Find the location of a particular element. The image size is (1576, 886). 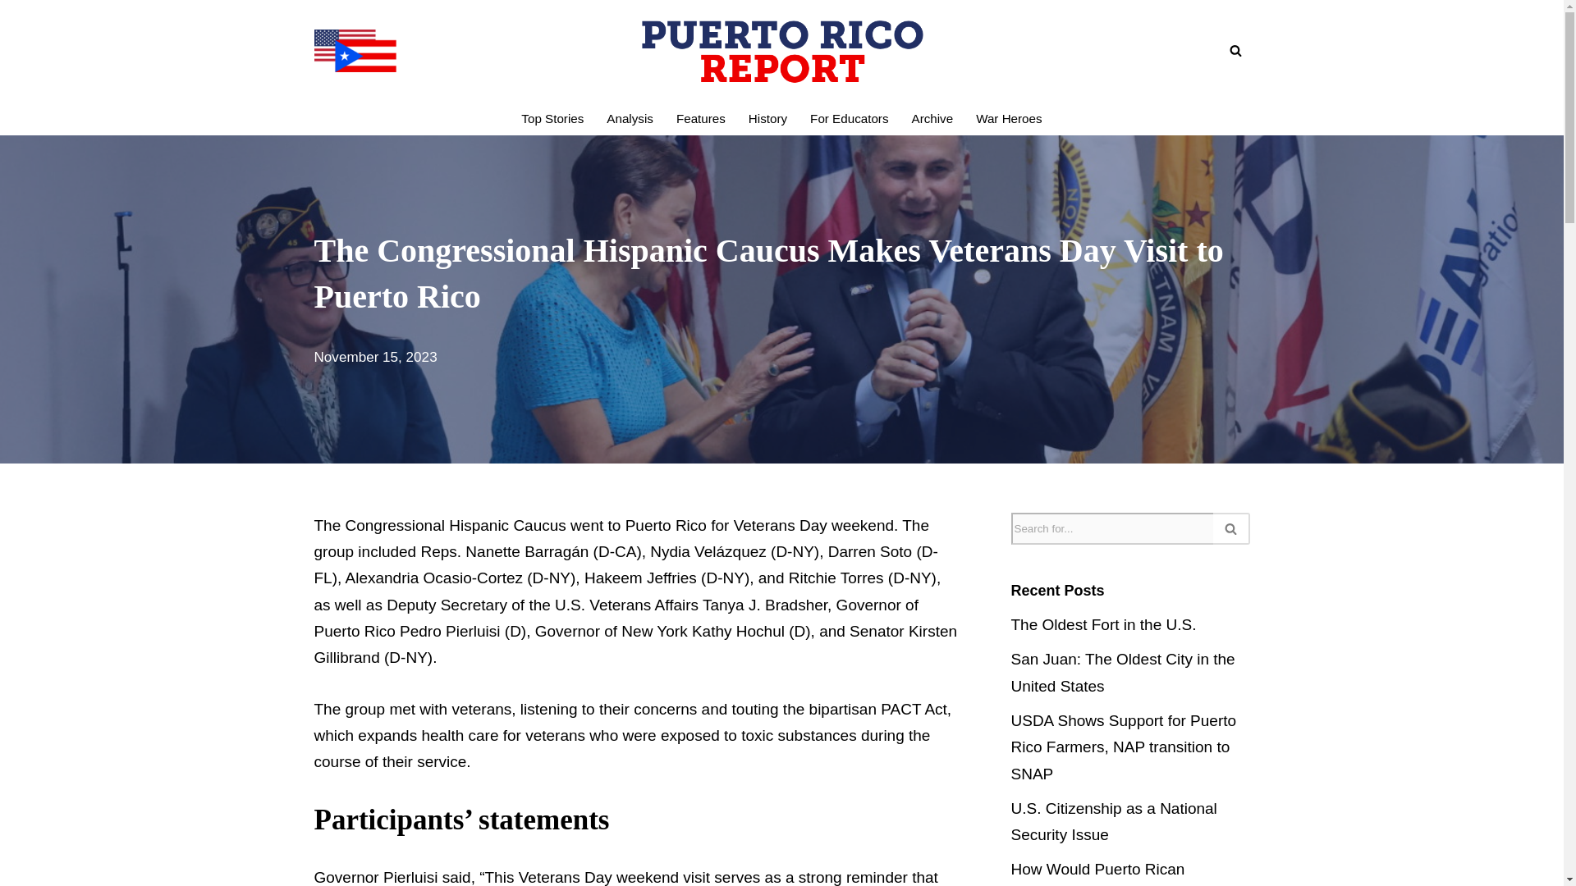

Top Stories is located at coordinates (552, 118).